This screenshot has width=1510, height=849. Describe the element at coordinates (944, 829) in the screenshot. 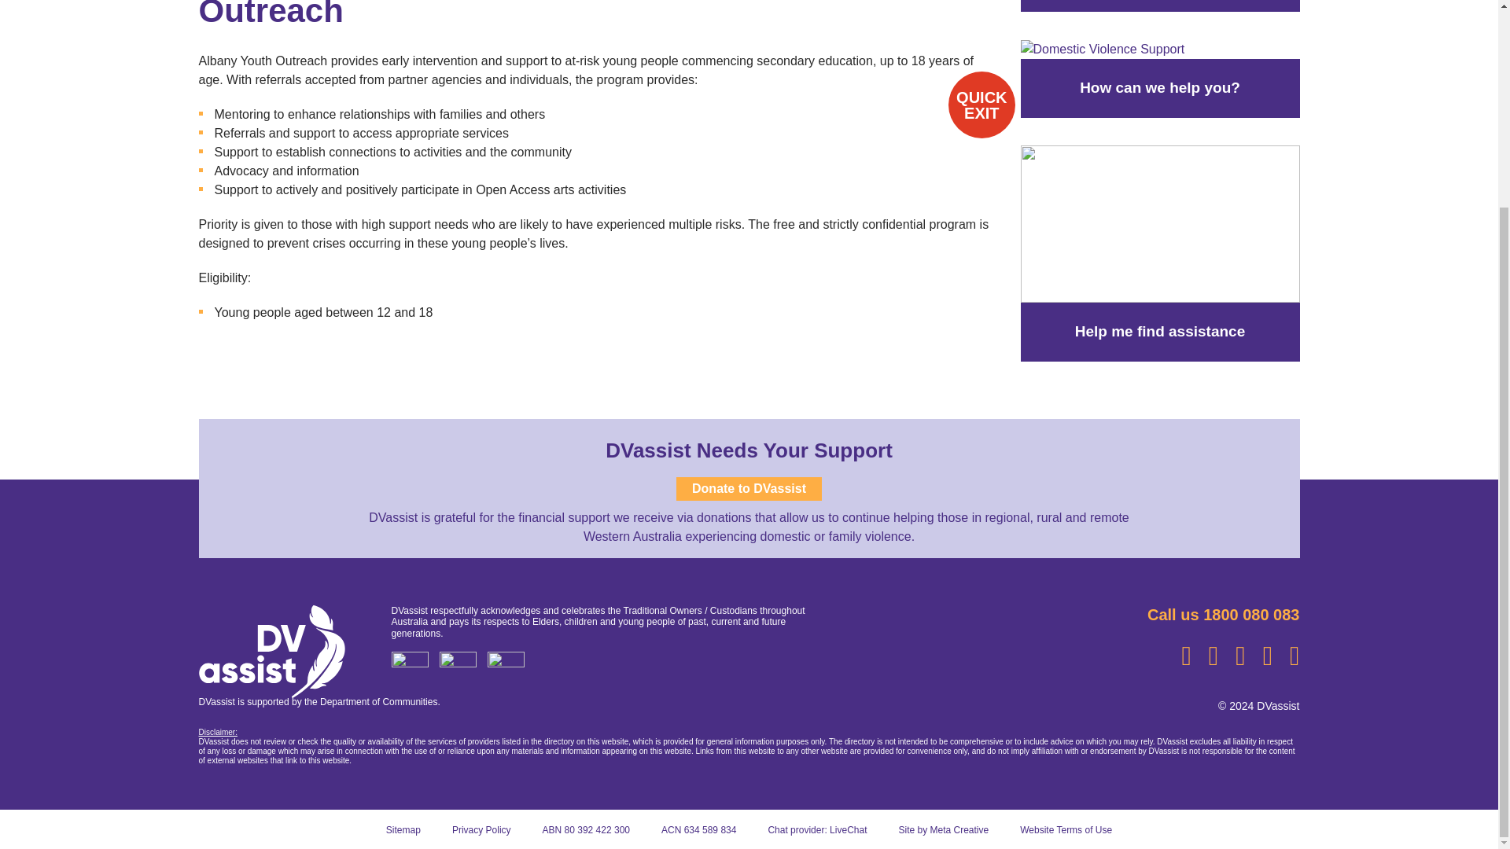

I see `Site by Meta Creative` at that location.